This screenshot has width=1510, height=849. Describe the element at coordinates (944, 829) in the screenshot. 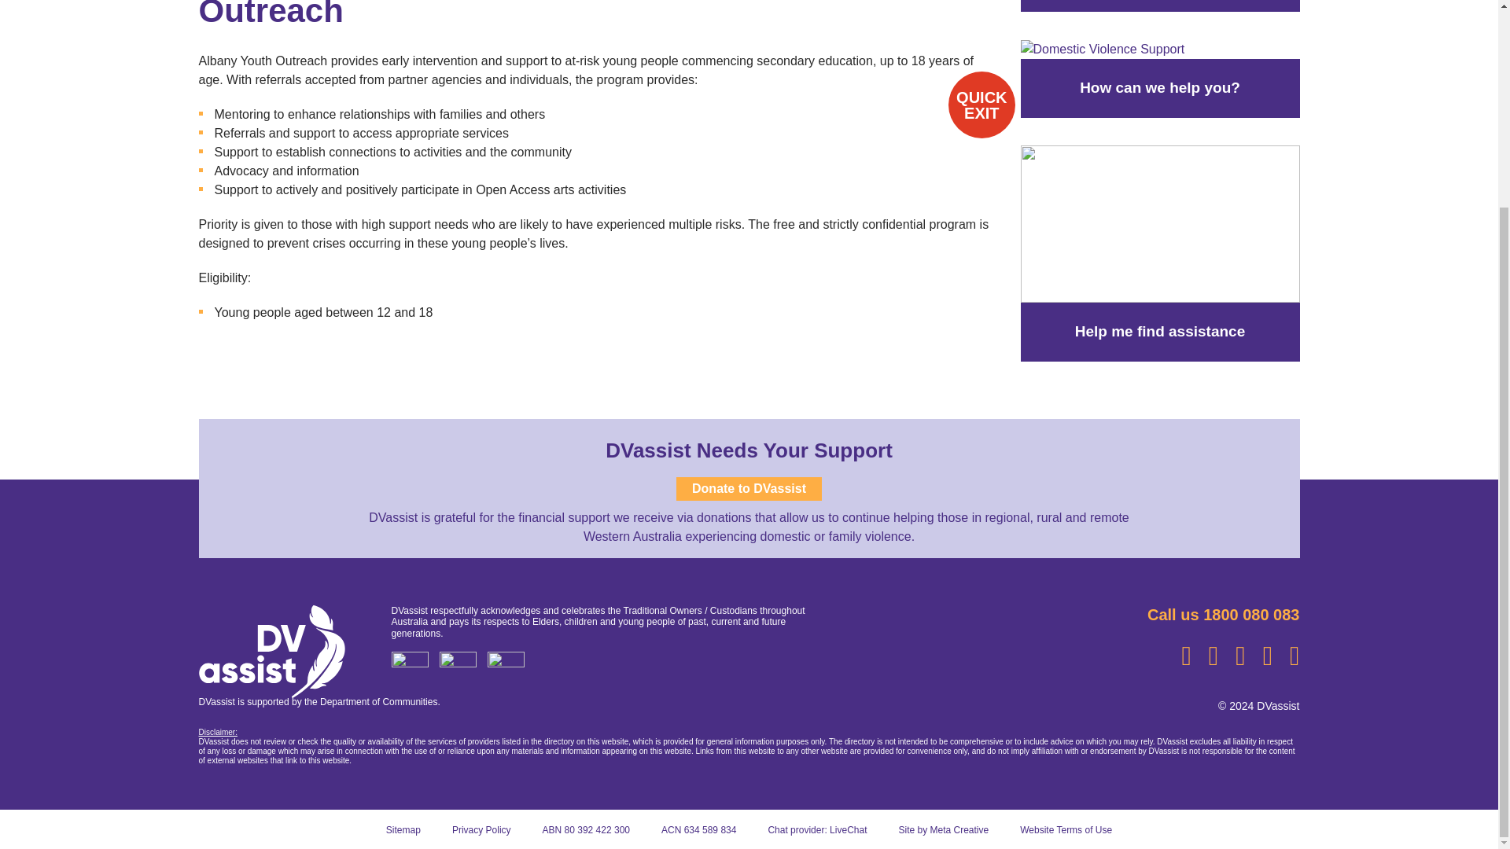

I see `Site by Meta Creative` at that location.